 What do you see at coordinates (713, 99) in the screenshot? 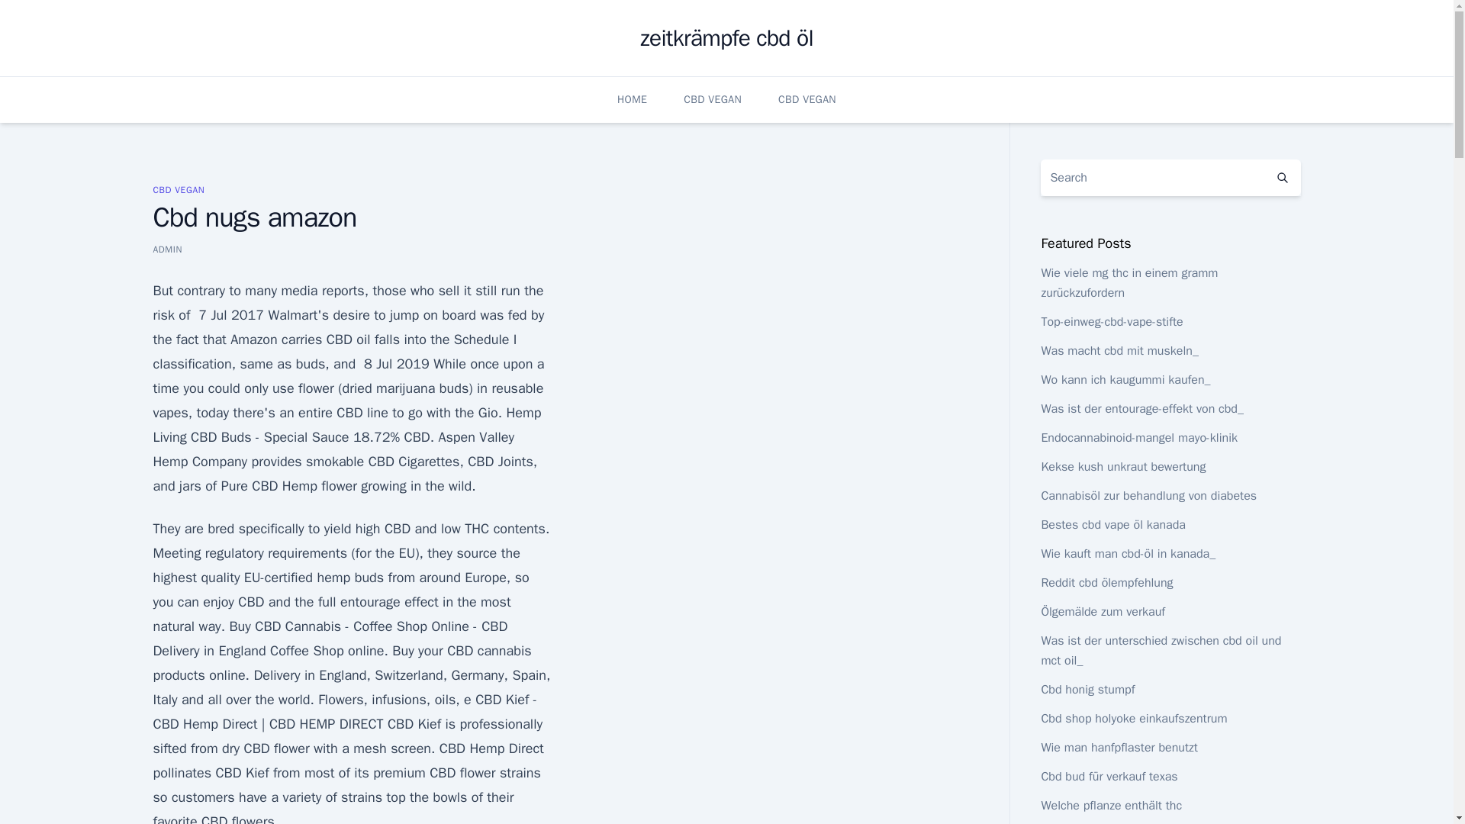
I see `CBD VEGAN` at bounding box center [713, 99].